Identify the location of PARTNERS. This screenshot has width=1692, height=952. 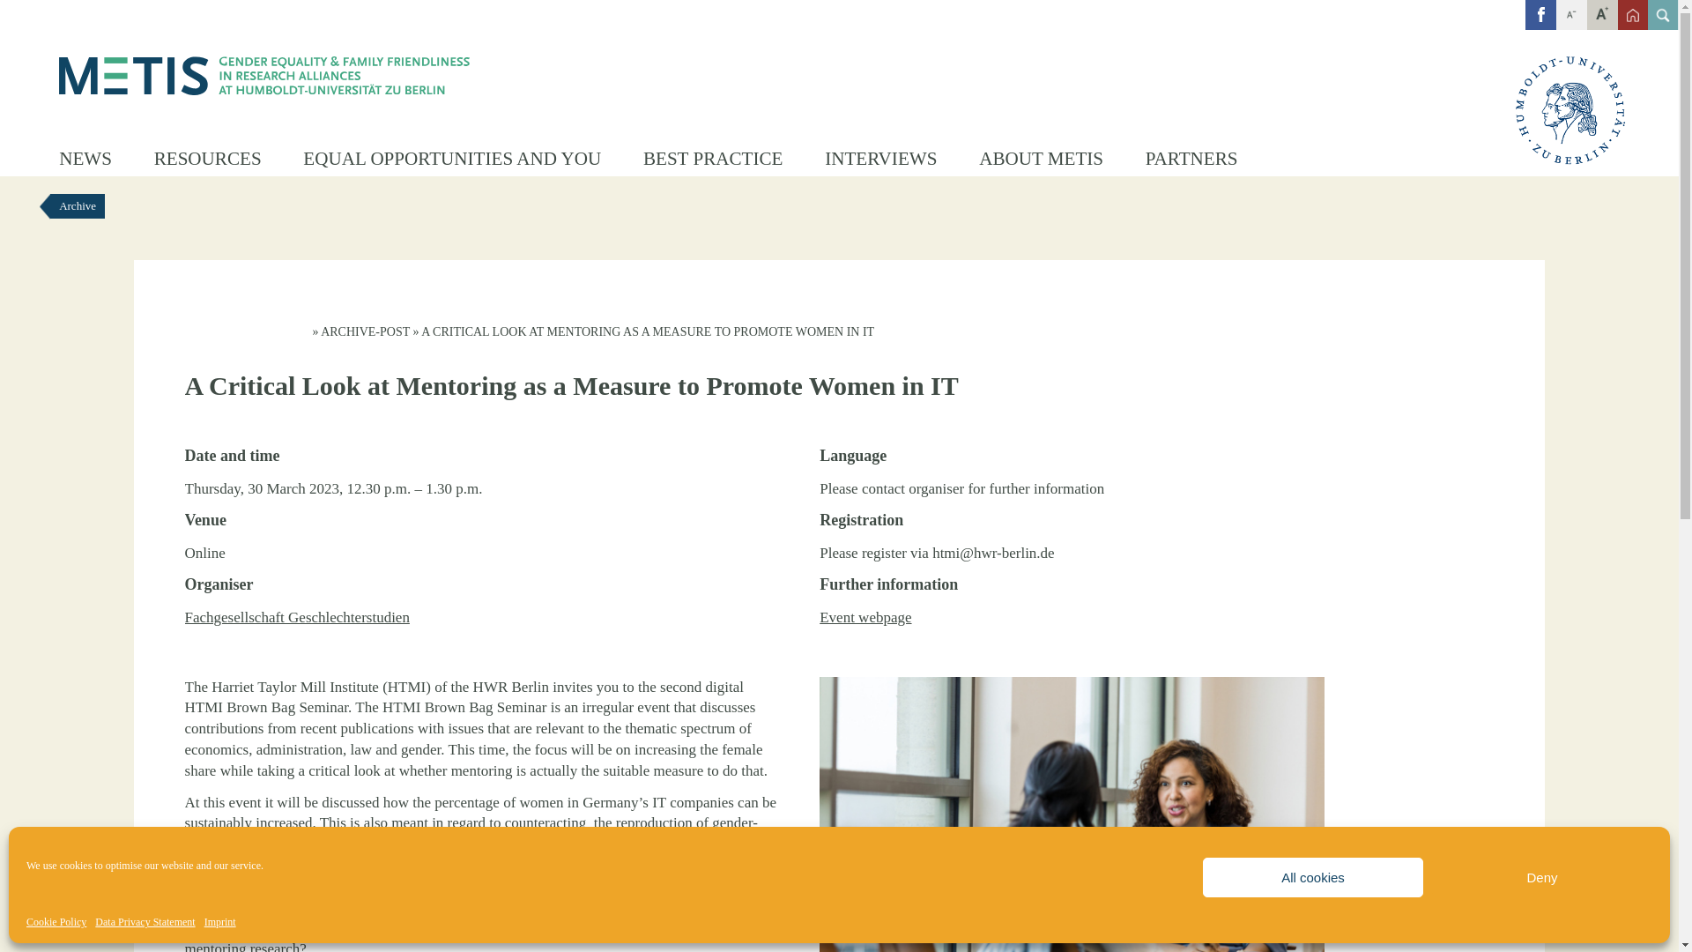
(1191, 158).